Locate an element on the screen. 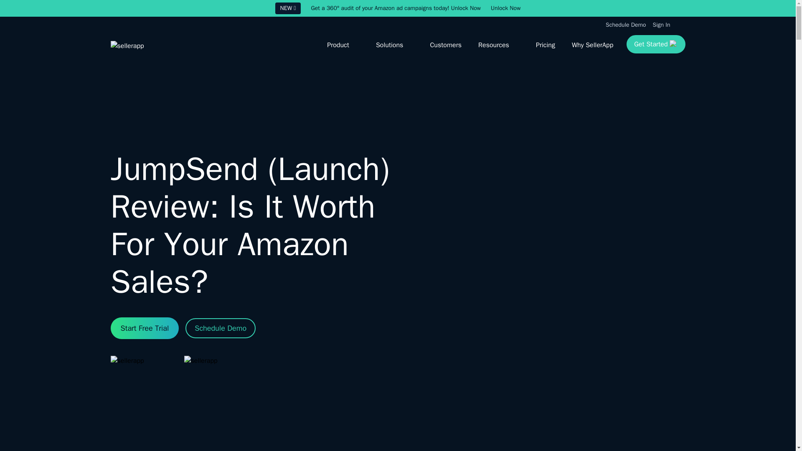  Start Free Trial is located at coordinates (145, 328).